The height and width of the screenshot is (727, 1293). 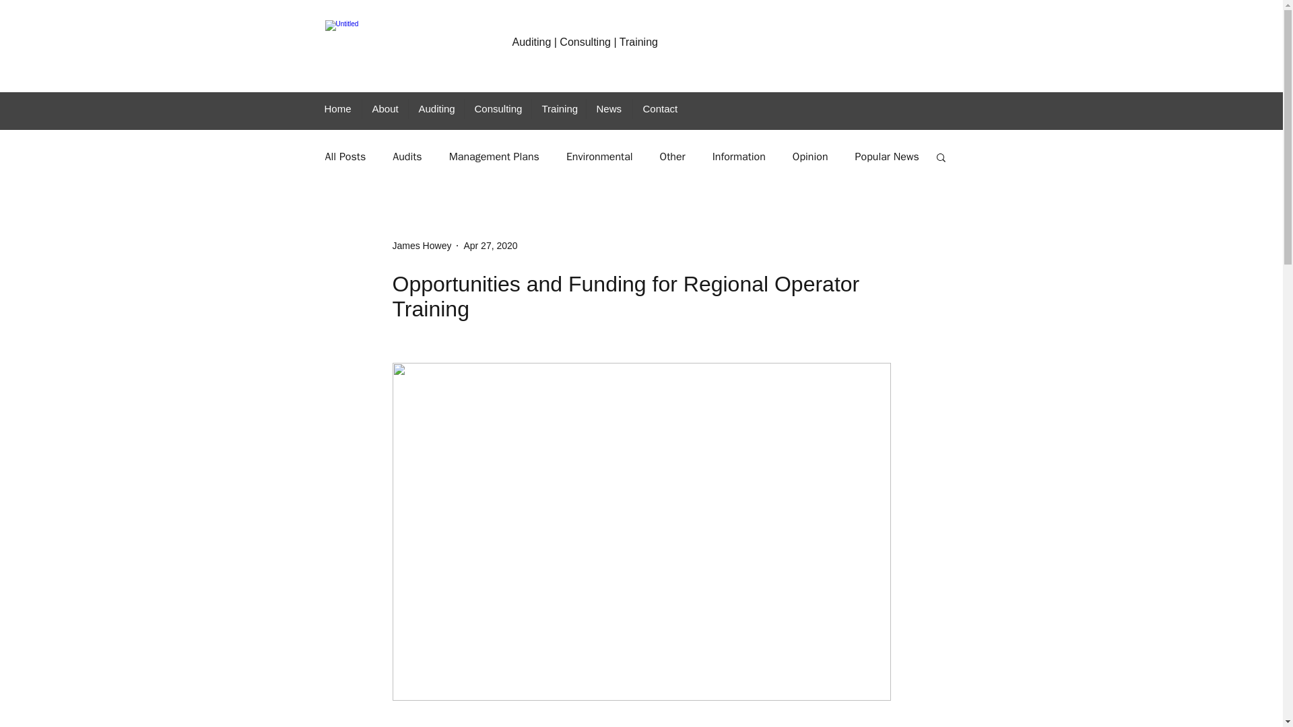 What do you see at coordinates (810, 156) in the screenshot?
I see `Opinion` at bounding box center [810, 156].